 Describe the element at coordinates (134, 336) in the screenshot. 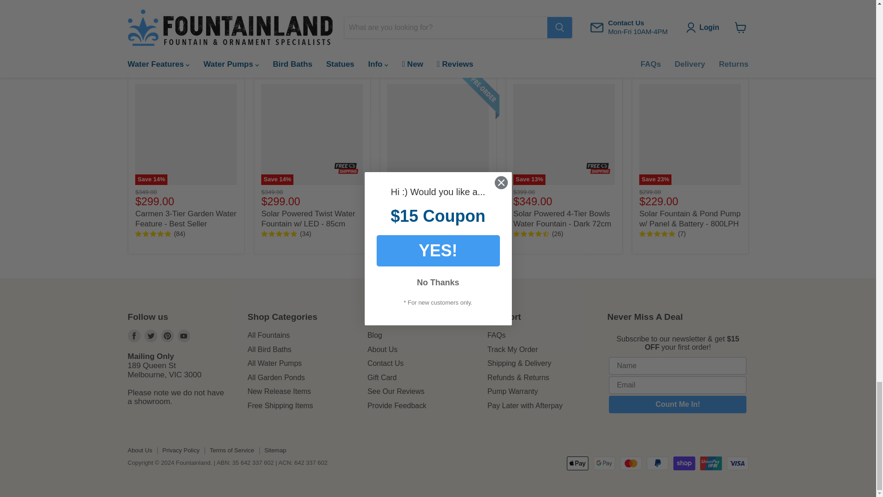

I see `Facebook` at that location.